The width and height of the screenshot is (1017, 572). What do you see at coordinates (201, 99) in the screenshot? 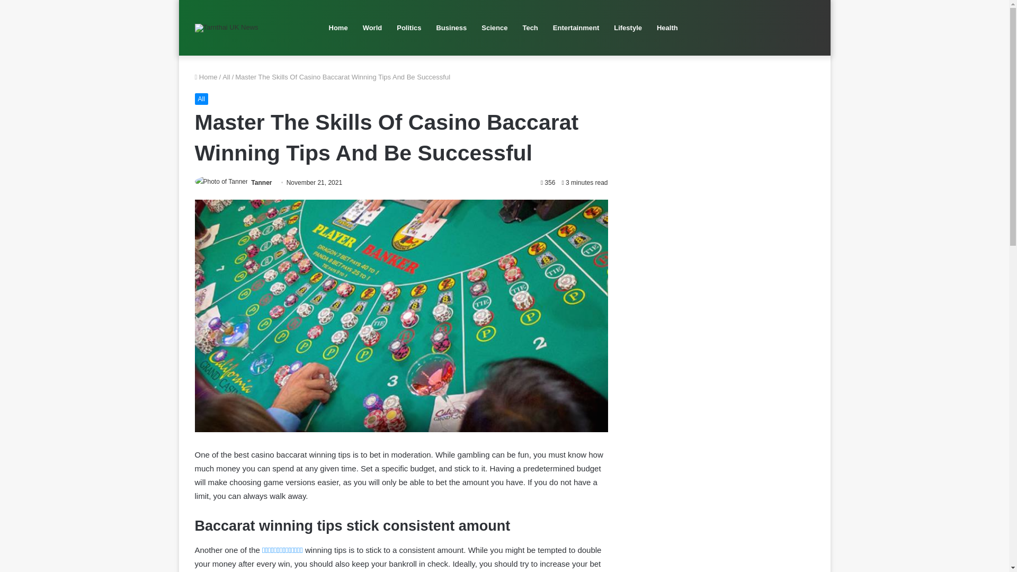
I see `All` at bounding box center [201, 99].